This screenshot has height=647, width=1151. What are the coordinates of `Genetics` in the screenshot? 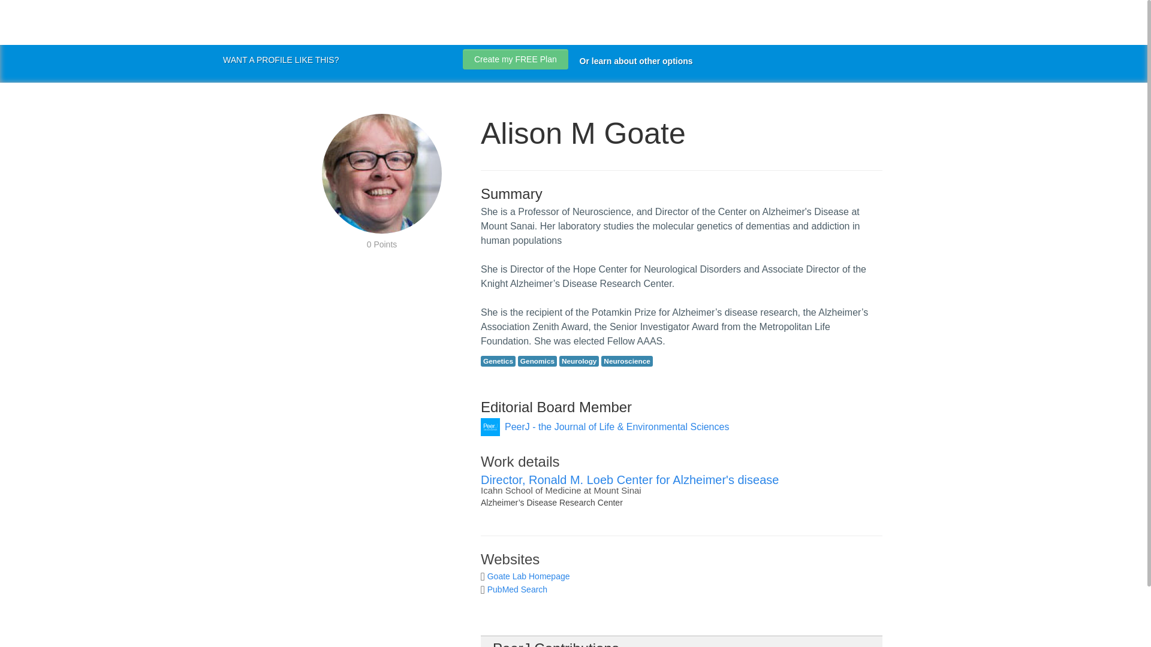 It's located at (498, 361).